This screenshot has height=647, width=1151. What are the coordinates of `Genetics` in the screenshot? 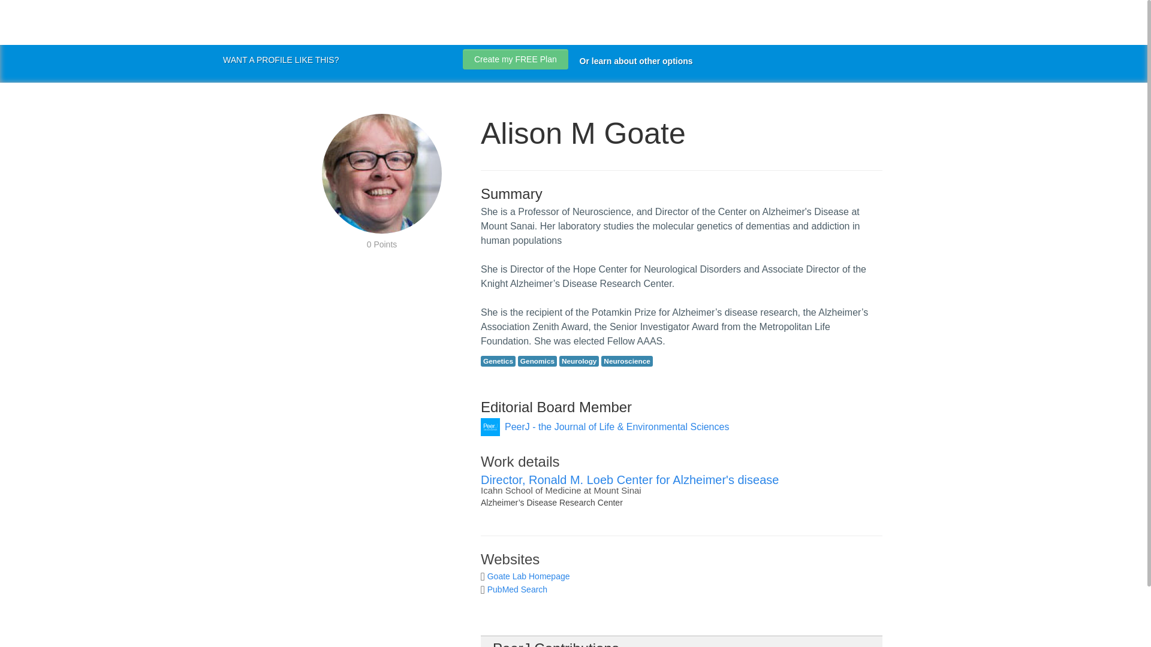 It's located at (498, 361).